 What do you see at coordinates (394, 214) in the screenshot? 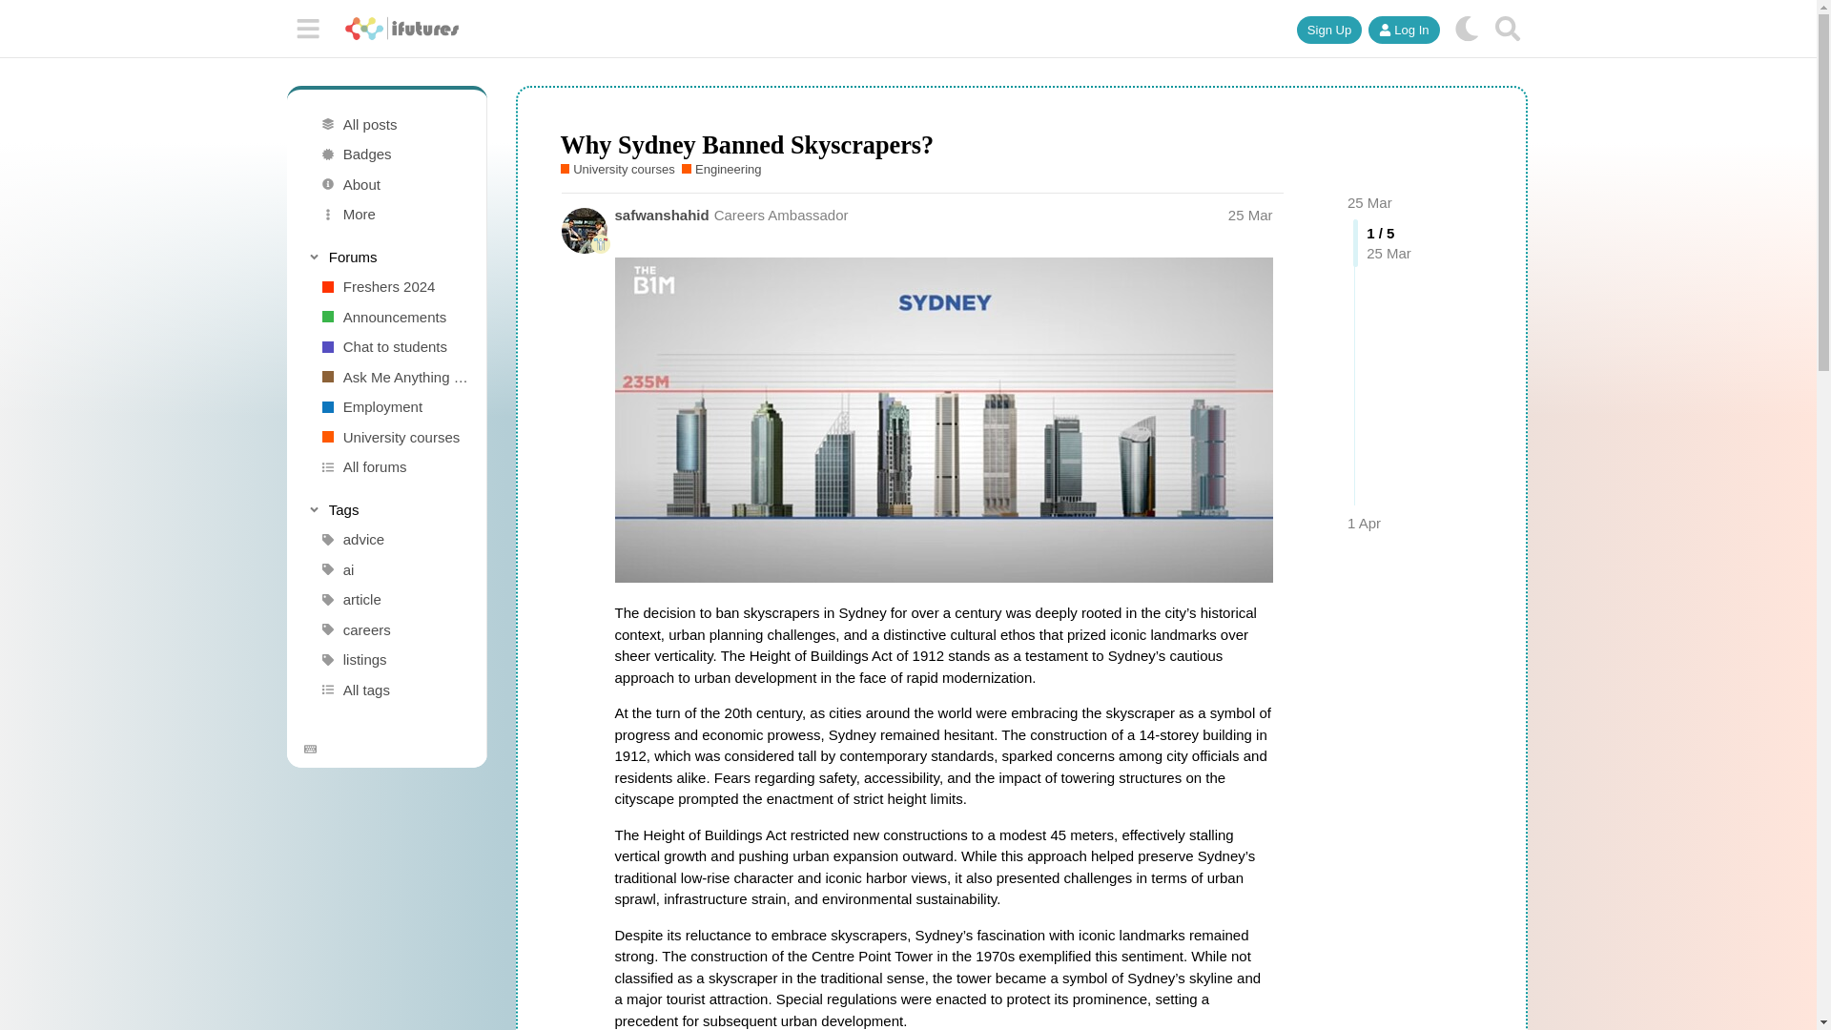
I see `More` at bounding box center [394, 214].